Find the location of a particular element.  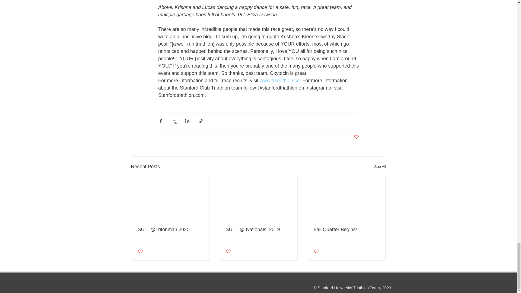

See All is located at coordinates (380, 167).